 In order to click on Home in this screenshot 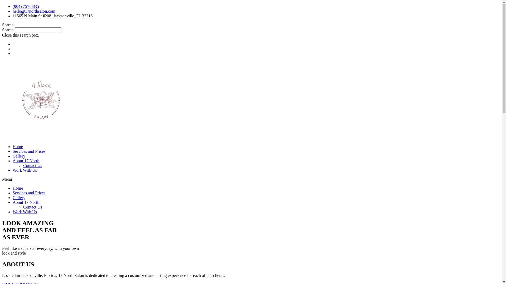, I will do `click(18, 188)`.